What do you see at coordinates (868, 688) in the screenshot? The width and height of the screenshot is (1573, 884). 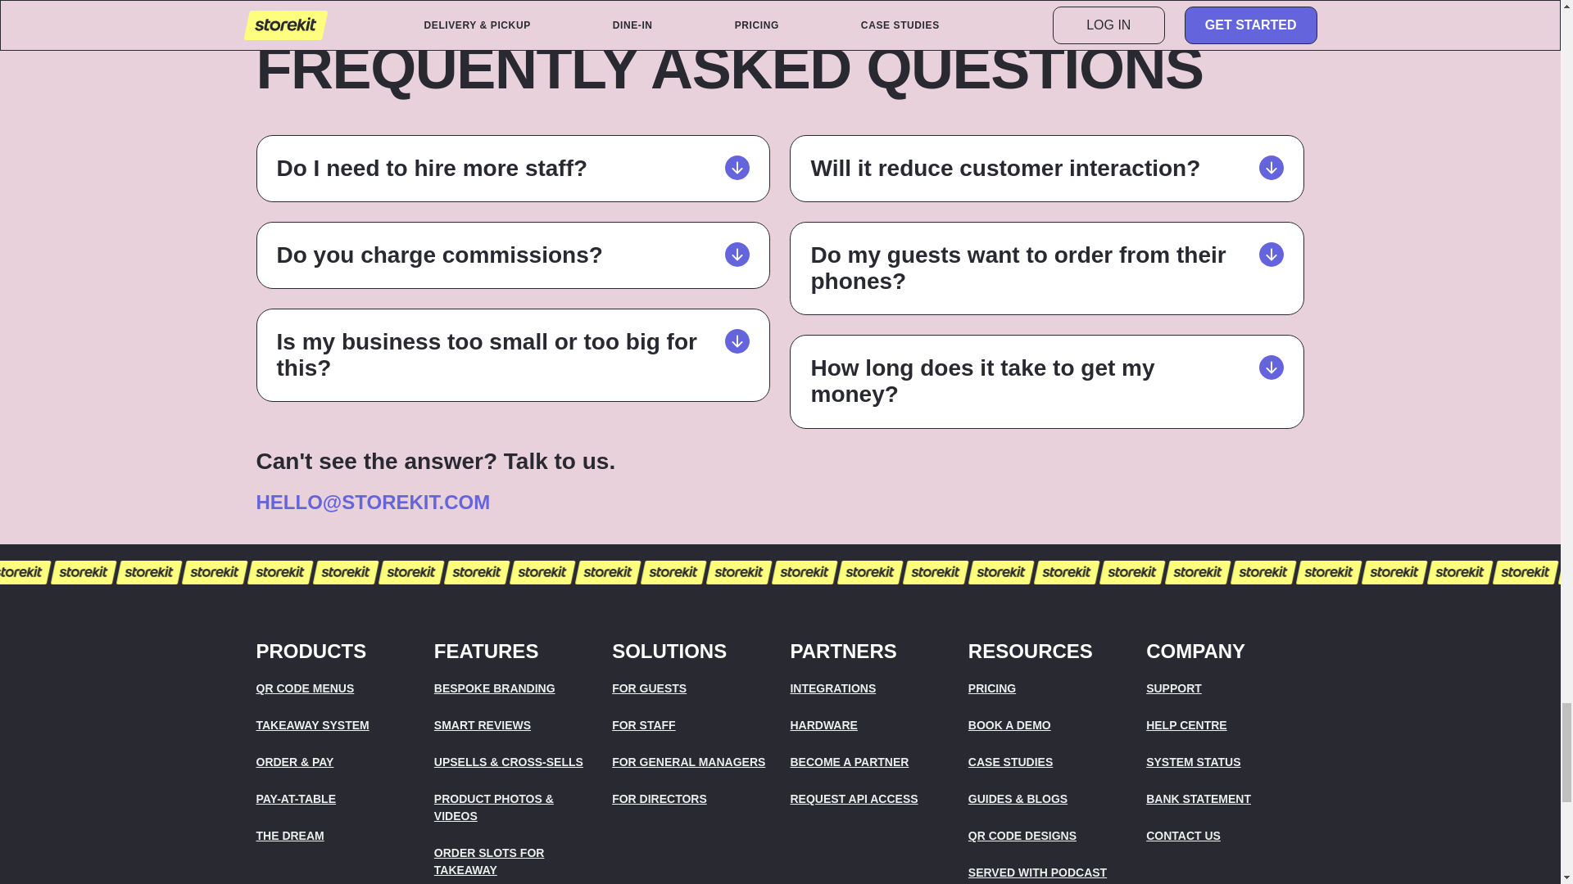 I see `INTEGRATIONS` at bounding box center [868, 688].